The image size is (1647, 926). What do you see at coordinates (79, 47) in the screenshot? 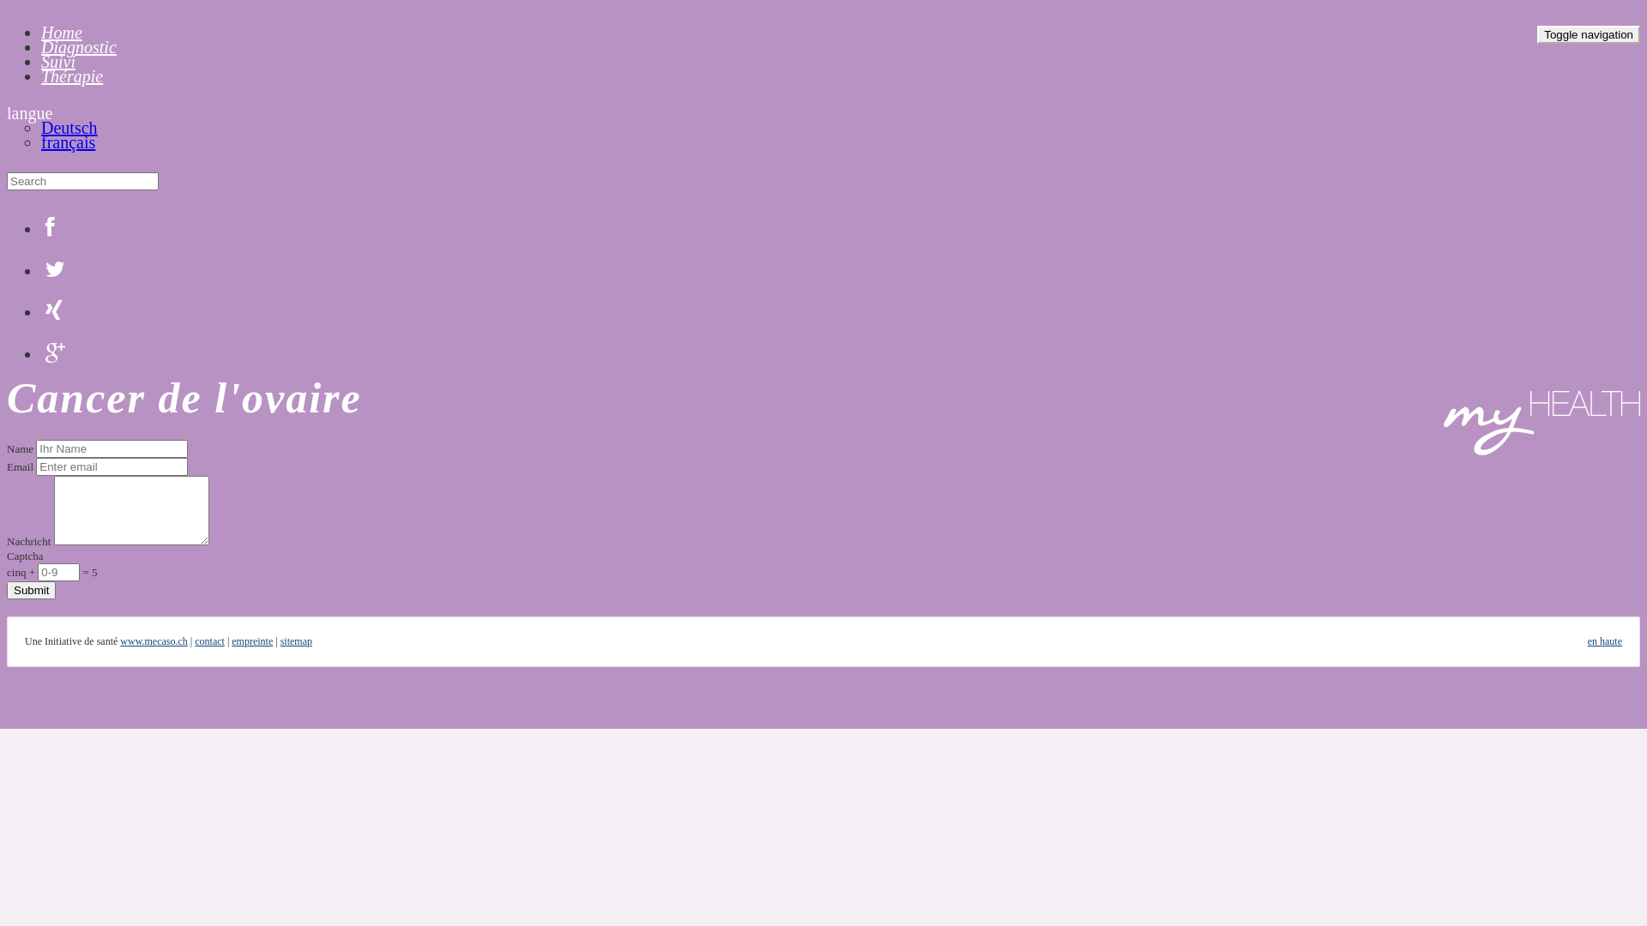
I see `Diagnostic` at bounding box center [79, 47].